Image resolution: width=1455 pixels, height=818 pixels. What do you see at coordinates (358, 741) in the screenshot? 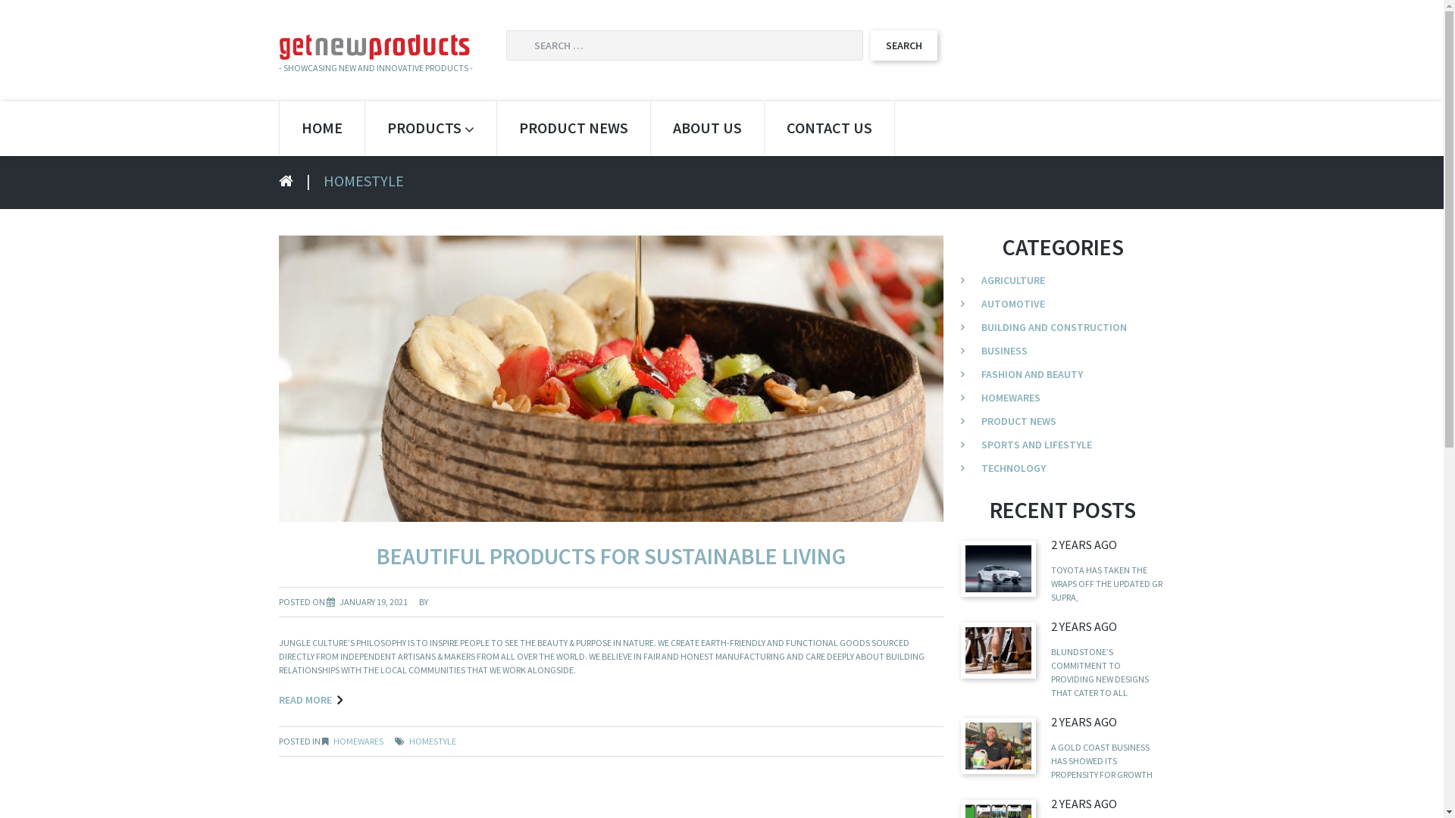
I see `HOMEWARES` at bounding box center [358, 741].